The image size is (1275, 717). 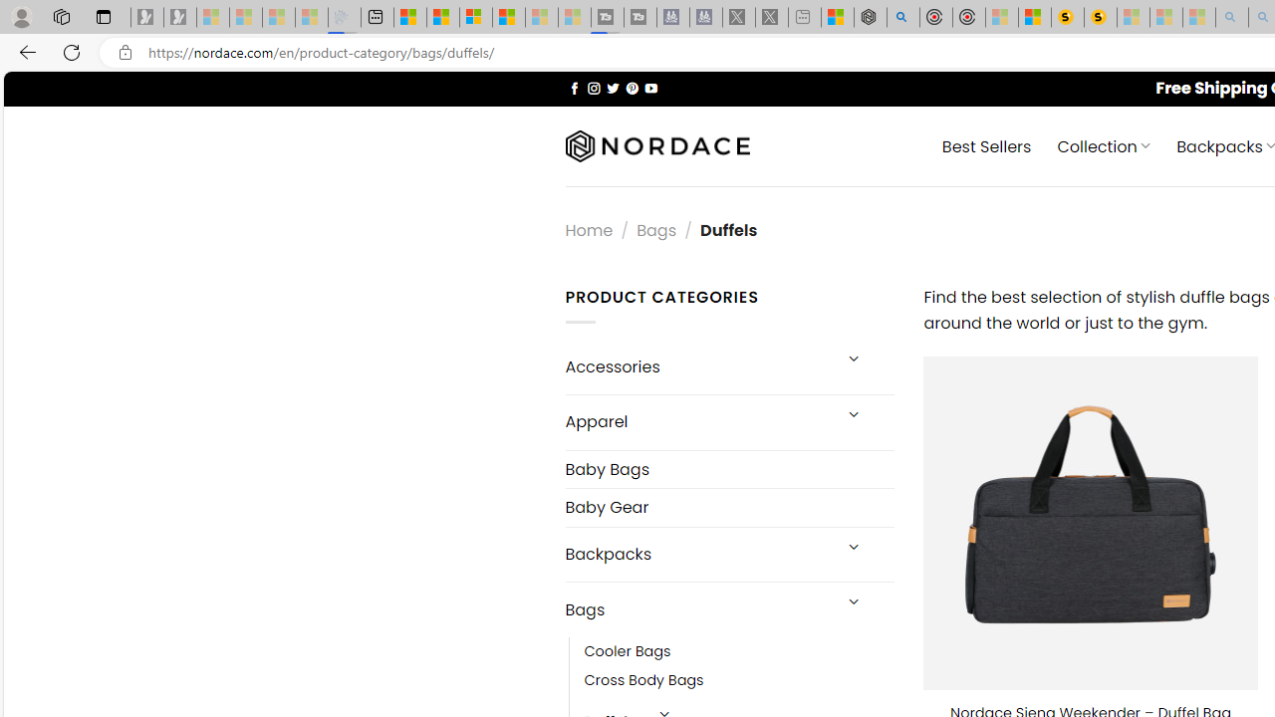 What do you see at coordinates (632, 88) in the screenshot?
I see `Follow on Pinterest` at bounding box center [632, 88].